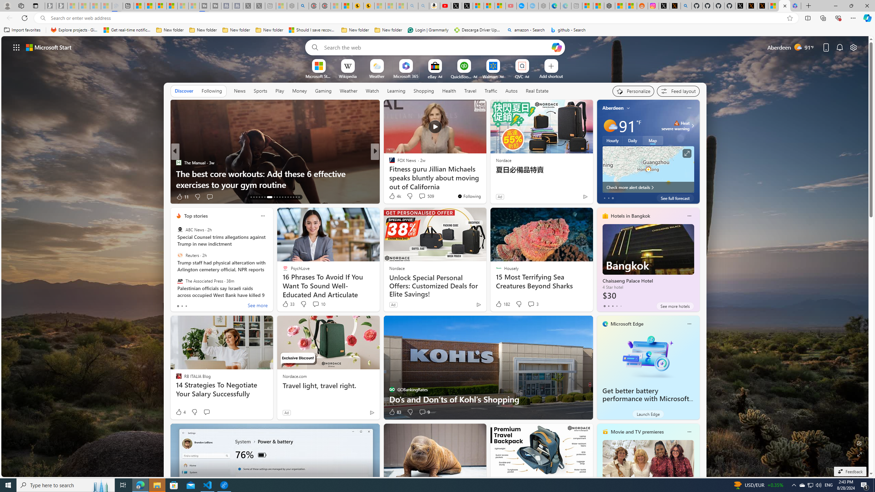  Describe the element at coordinates (637, 432) in the screenshot. I see `Movie and TV premieres` at that location.